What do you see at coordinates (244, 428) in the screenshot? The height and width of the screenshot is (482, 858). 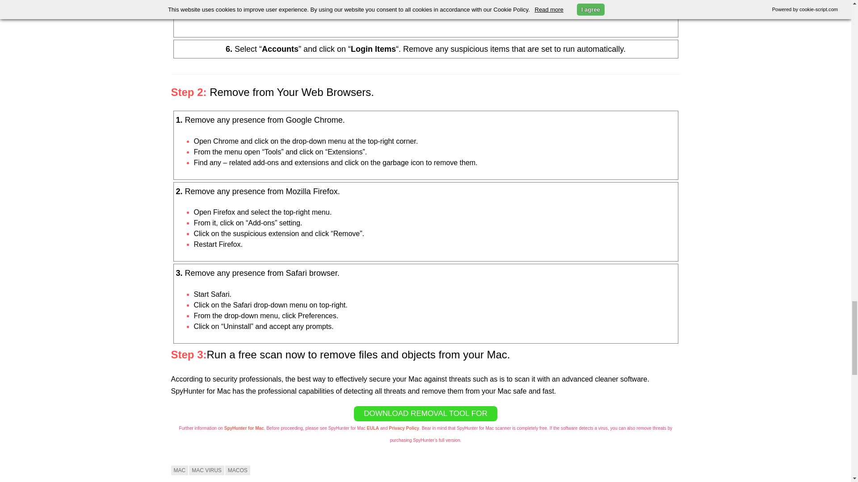 I see `SpyHunter for Mac` at bounding box center [244, 428].